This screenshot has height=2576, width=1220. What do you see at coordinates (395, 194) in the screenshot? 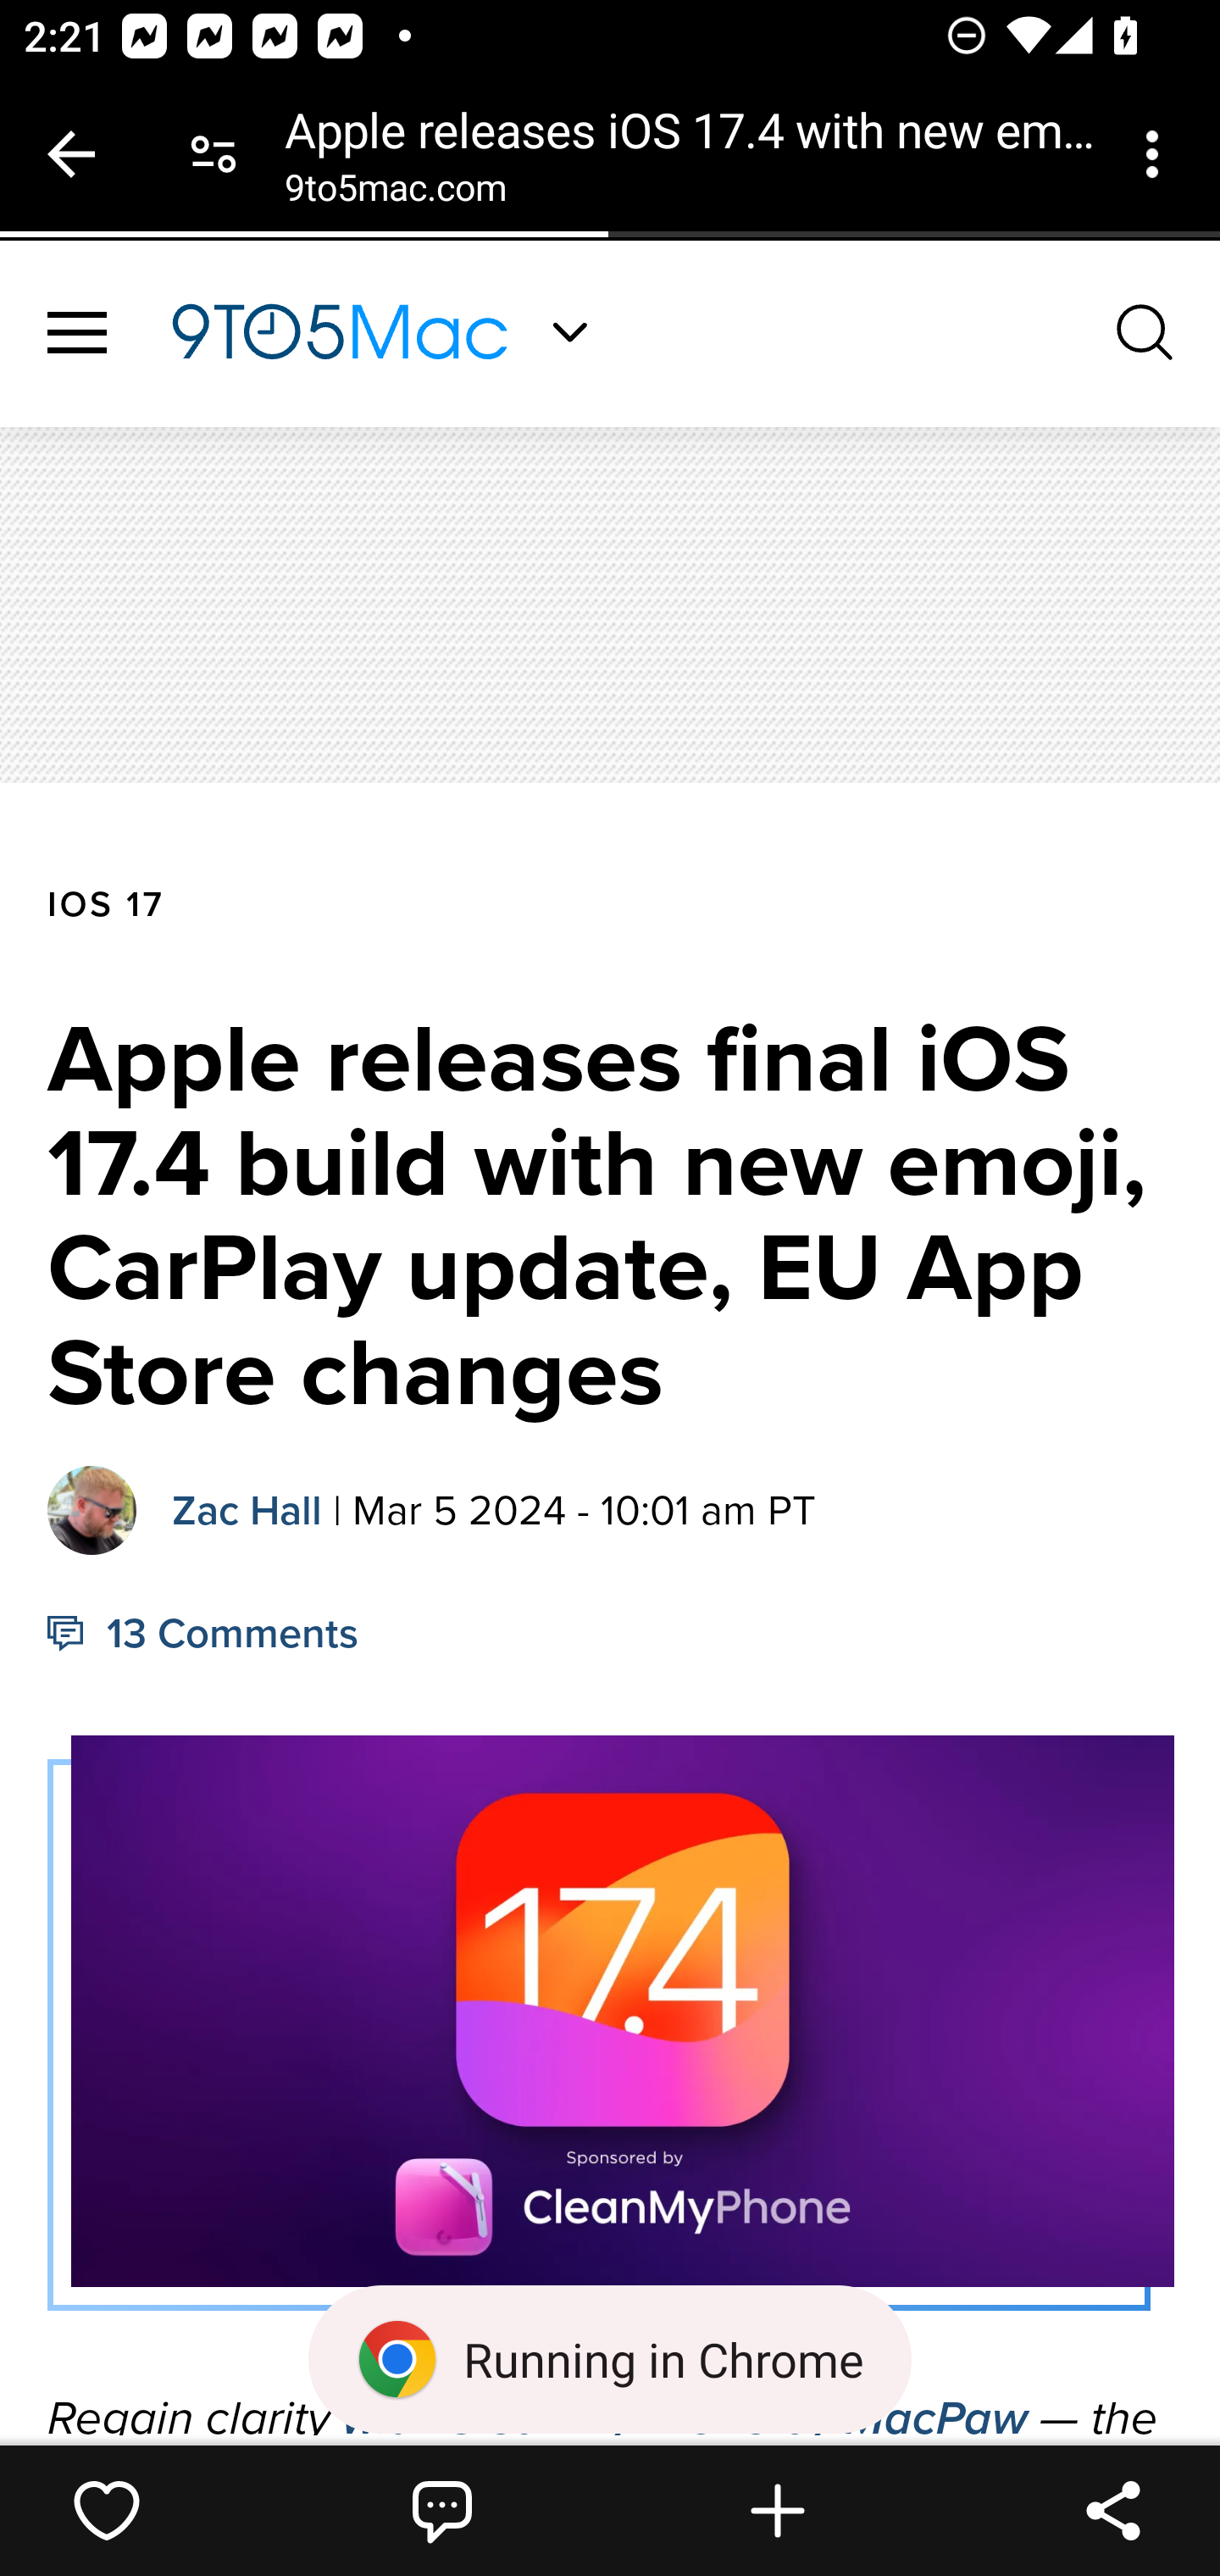
I see `9to5mac.com` at bounding box center [395, 194].